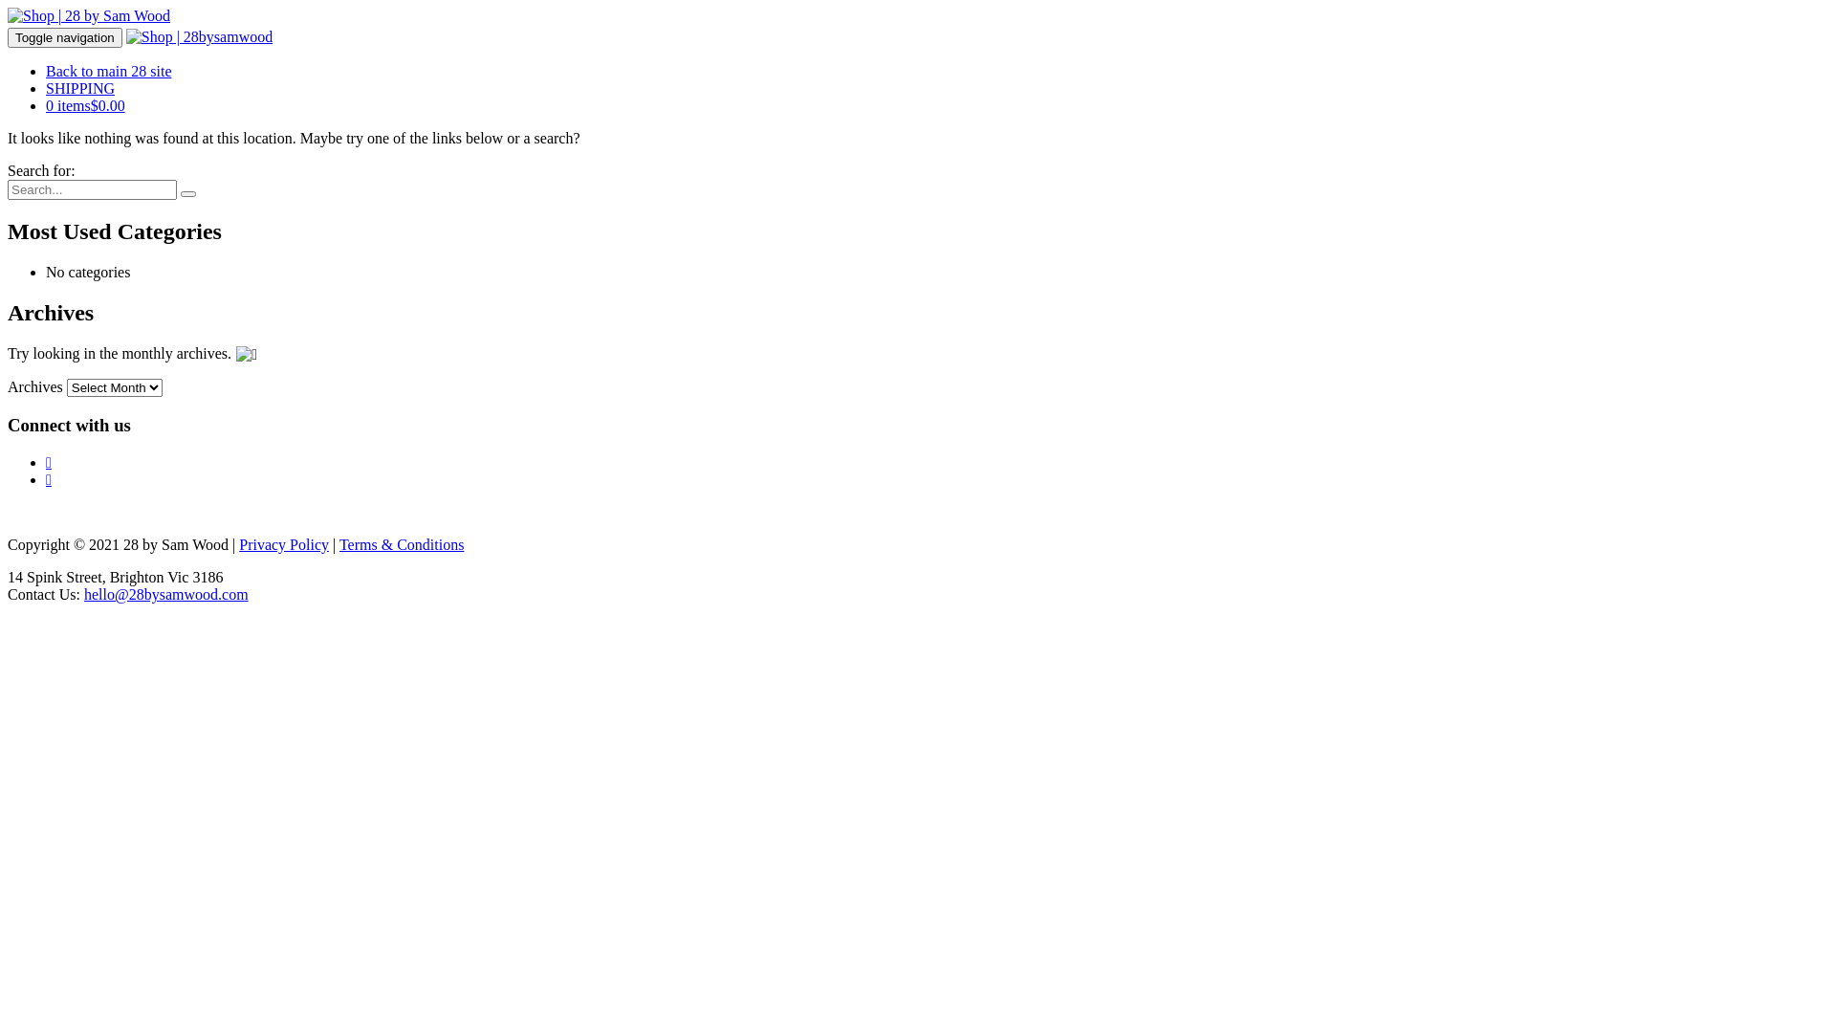 This screenshot has height=1033, width=1836. I want to click on SHIPPING, so click(80, 88).